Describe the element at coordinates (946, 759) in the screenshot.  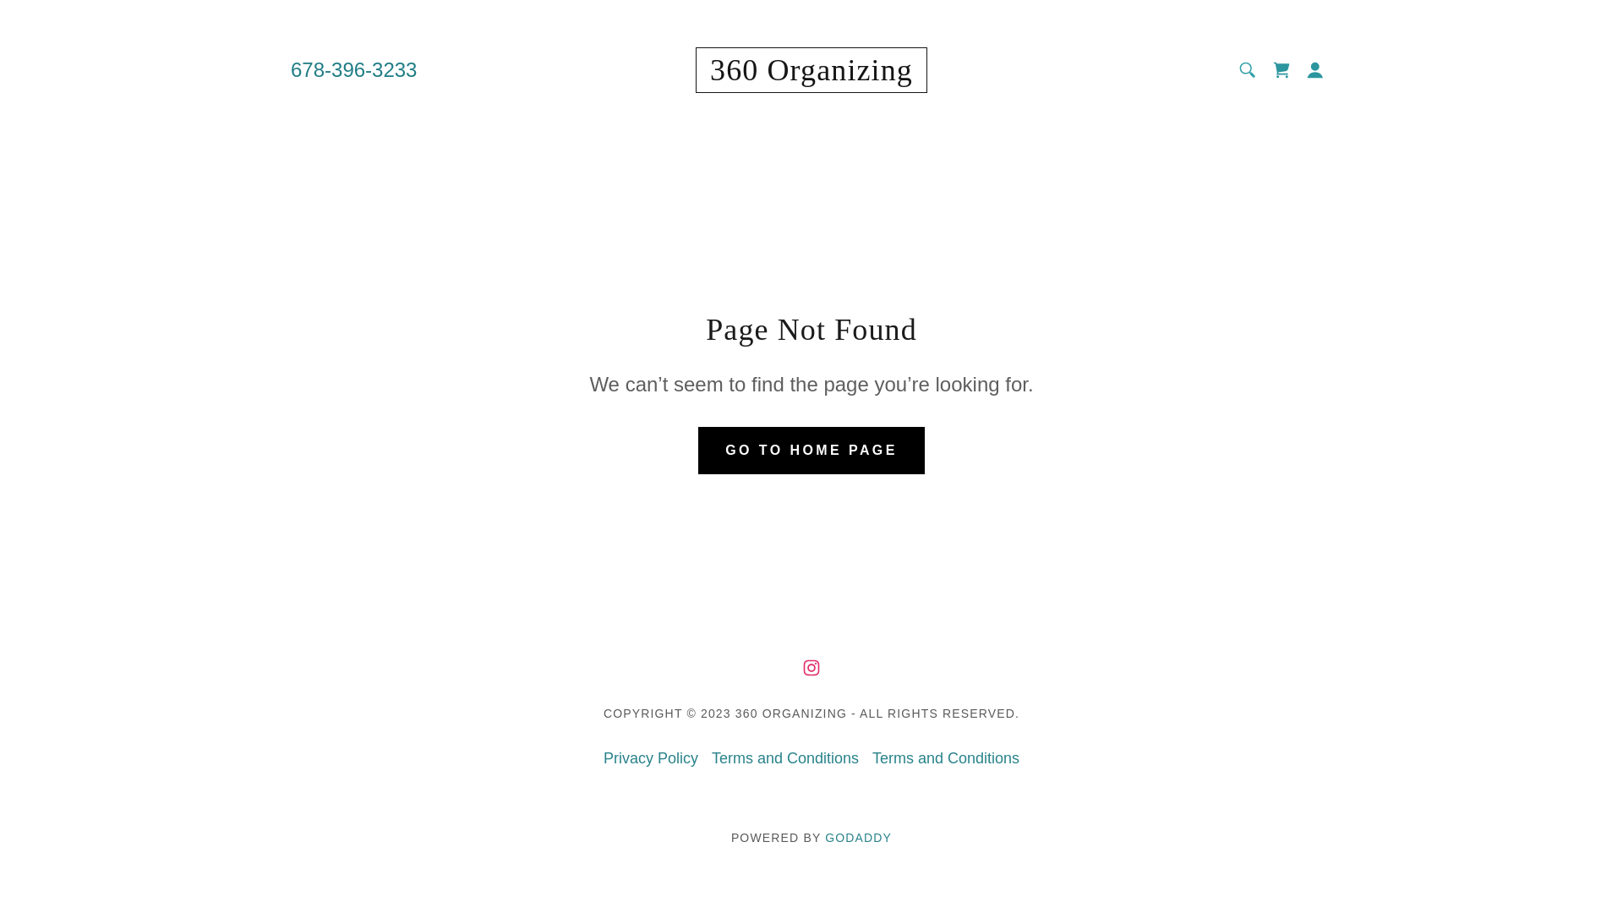
I see `Terms and Conditions` at that location.